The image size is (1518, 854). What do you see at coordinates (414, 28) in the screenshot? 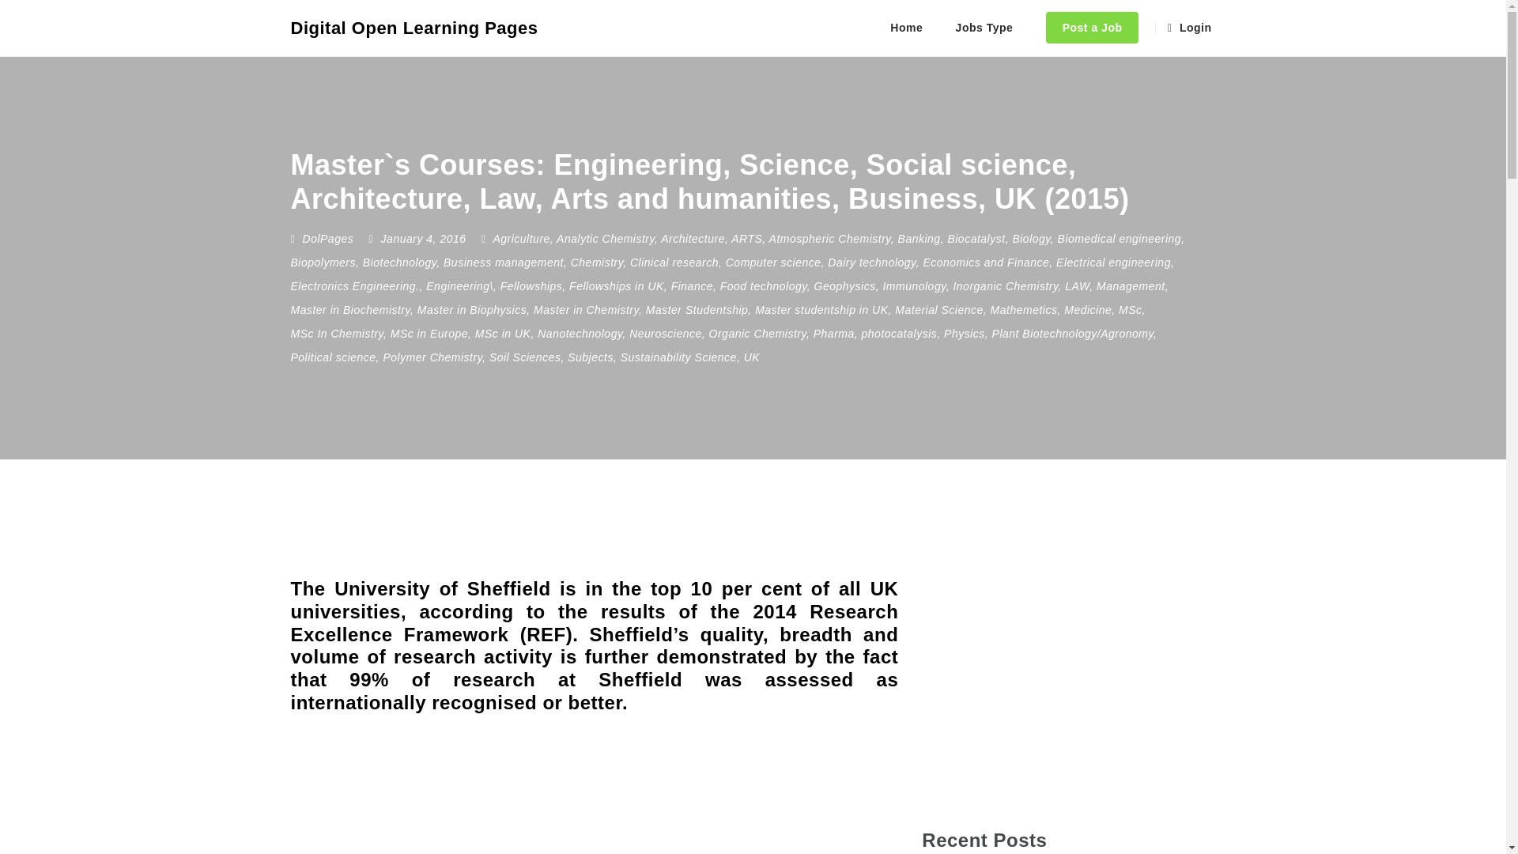
I see `Digital Open Learning Pages` at bounding box center [414, 28].